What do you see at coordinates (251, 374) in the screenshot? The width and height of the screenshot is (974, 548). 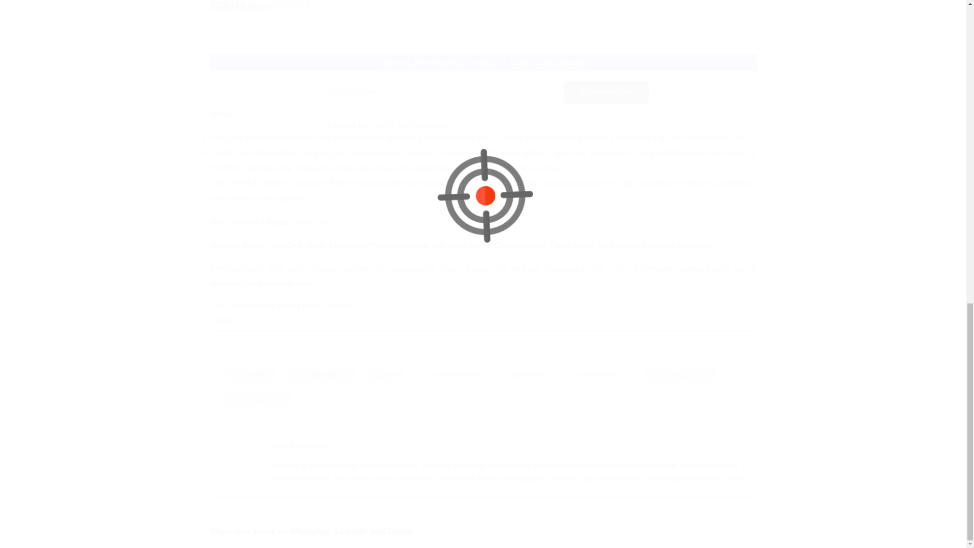 I see `maxcyte` at bounding box center [251, 374].